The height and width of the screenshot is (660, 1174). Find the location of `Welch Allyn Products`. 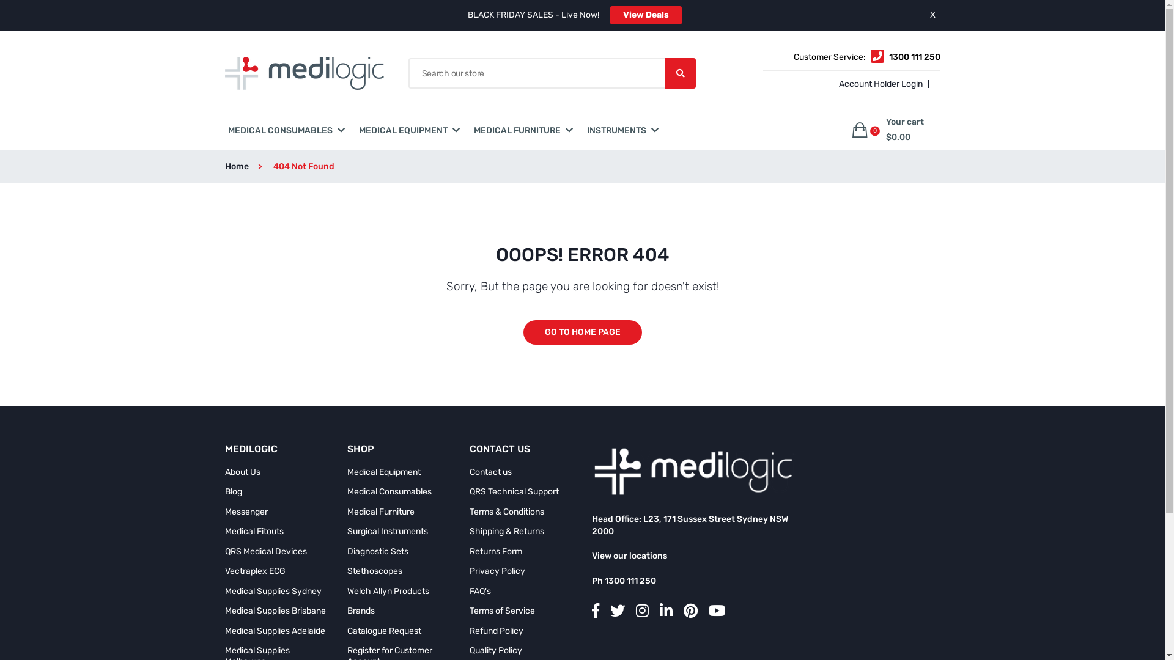

Welch Allyn Products is located at coordinates (388, 592).